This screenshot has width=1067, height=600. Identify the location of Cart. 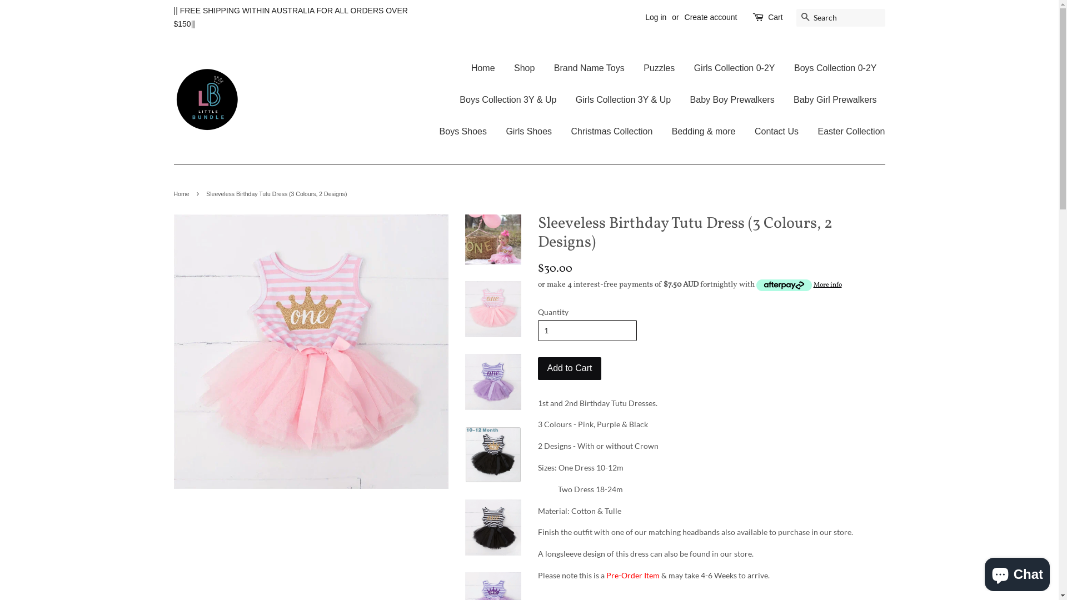
(775, 18).